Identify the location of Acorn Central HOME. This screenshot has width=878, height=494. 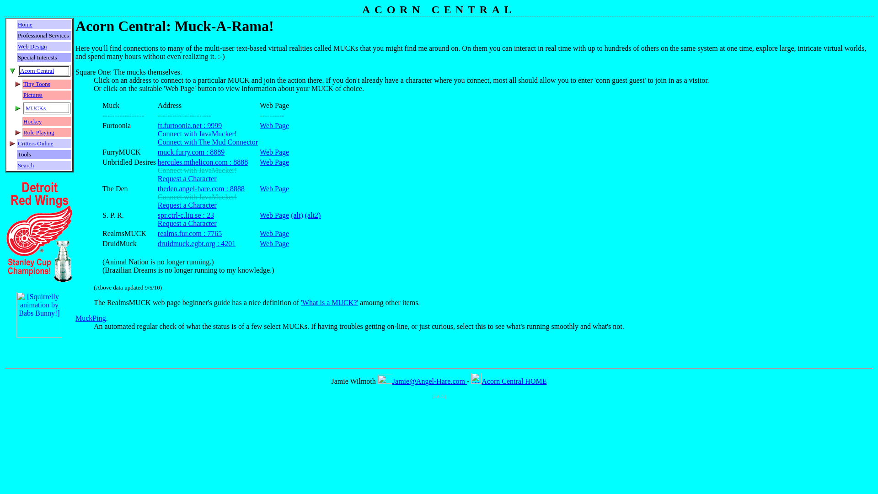
(509, 381).